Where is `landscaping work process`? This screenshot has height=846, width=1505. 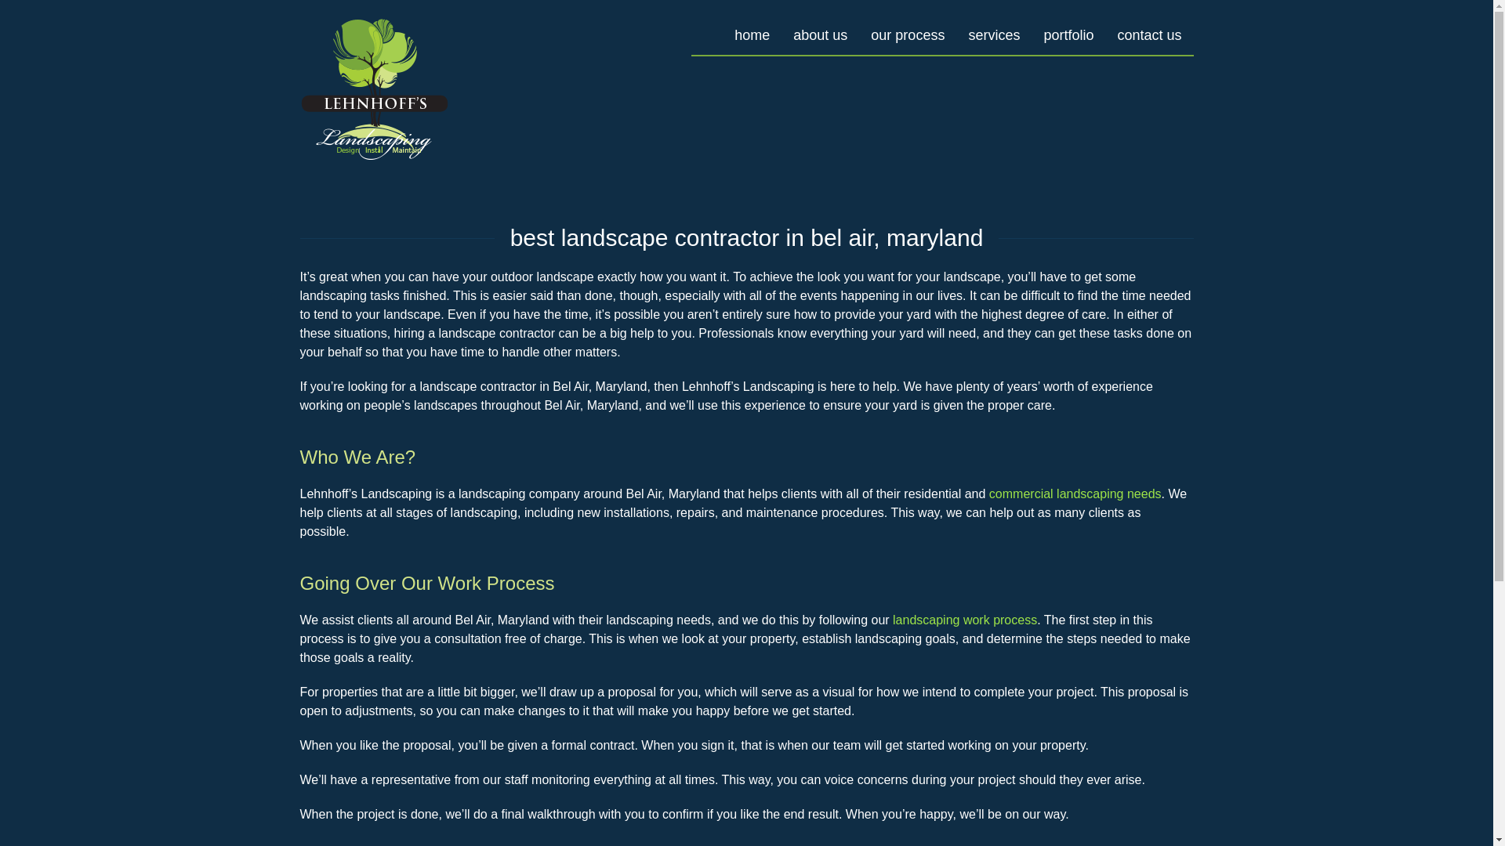
landscaping work process is located at coordinates (964, 620).